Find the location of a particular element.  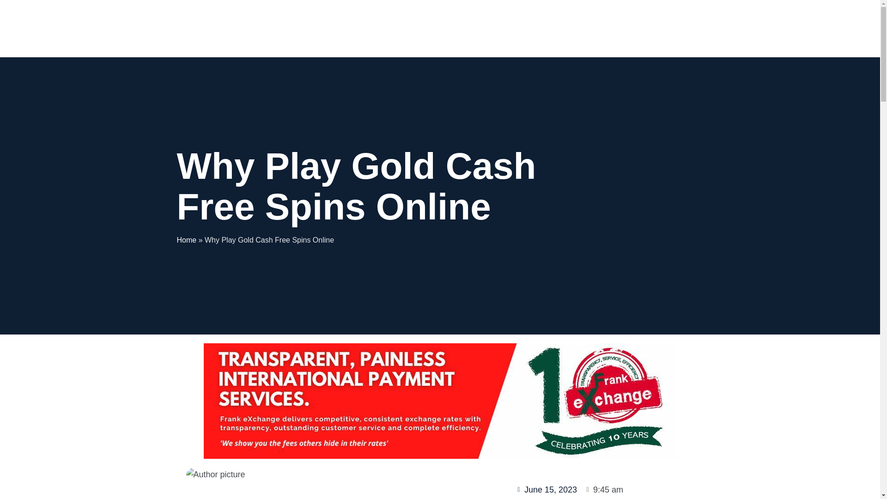

Home is located at coordinates (186, 240).